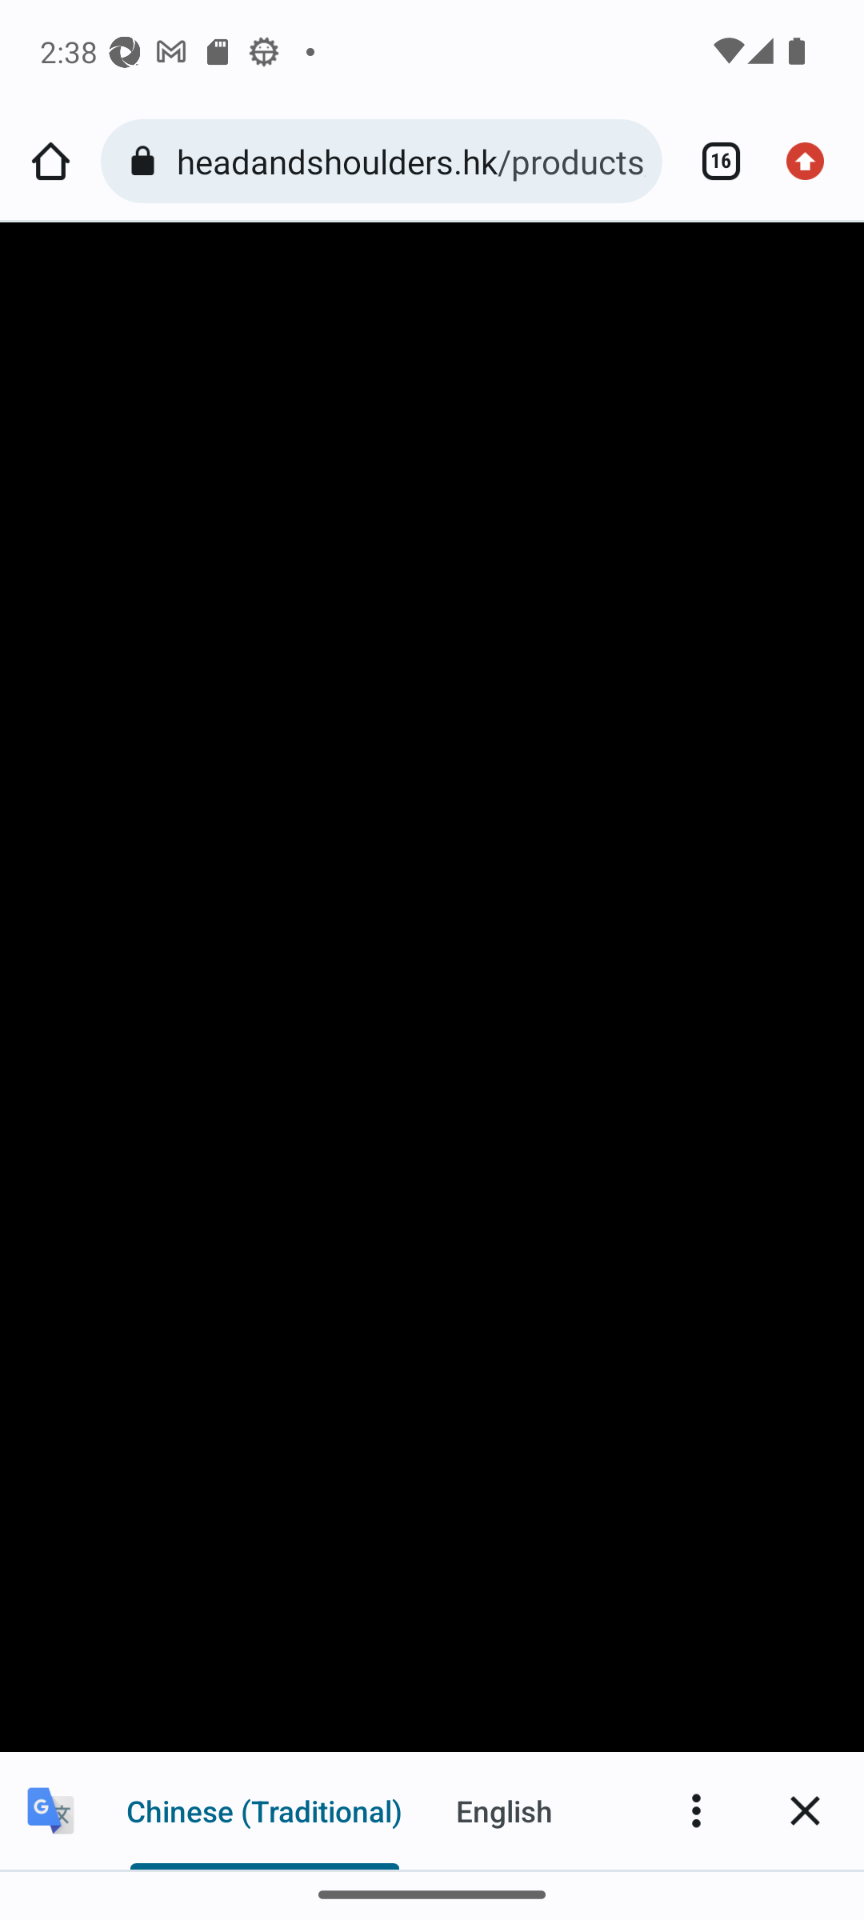  What do you see at coordinates (805, 1810) in the screenshot?
I see `Close` at bounding box center [805, 1810].